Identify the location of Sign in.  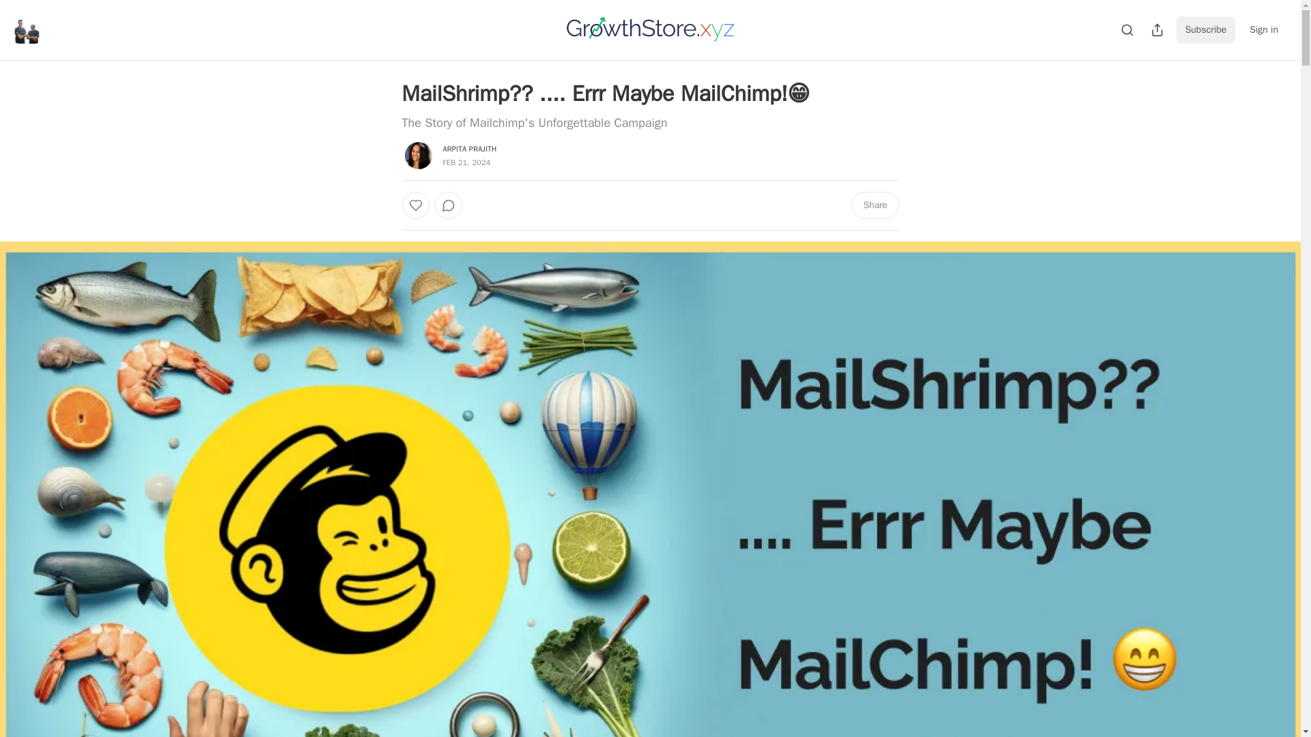
(1263, 29).